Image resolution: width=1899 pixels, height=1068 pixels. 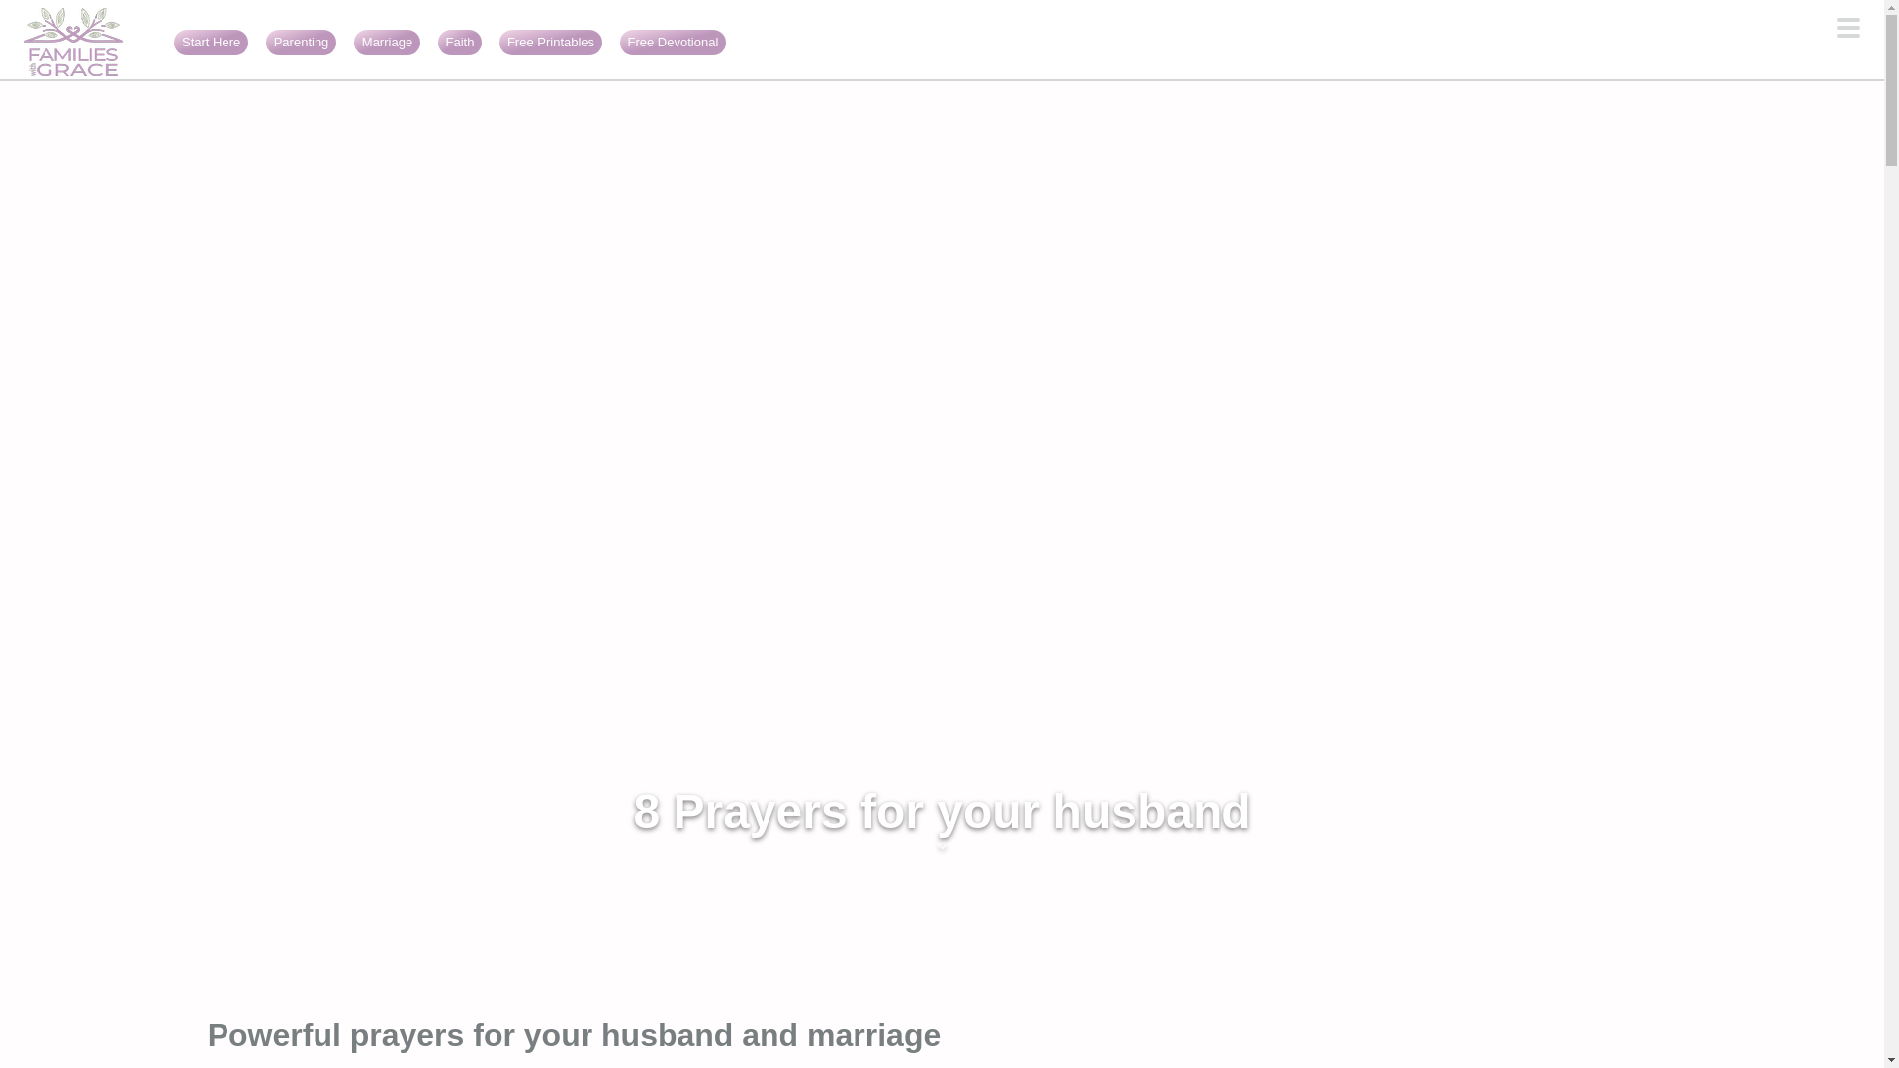 What do you see at coordinates (942, 819) in the screenshot?
I see `8 Prayers for your husband` at bounding box center [942, 819].